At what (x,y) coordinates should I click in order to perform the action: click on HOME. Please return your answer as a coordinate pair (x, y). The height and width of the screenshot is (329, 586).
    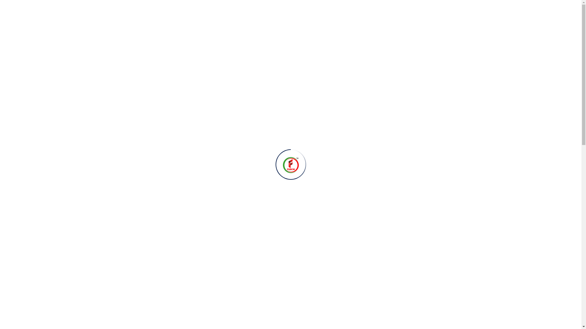
    Looking at the image, I should click on (132, 89).